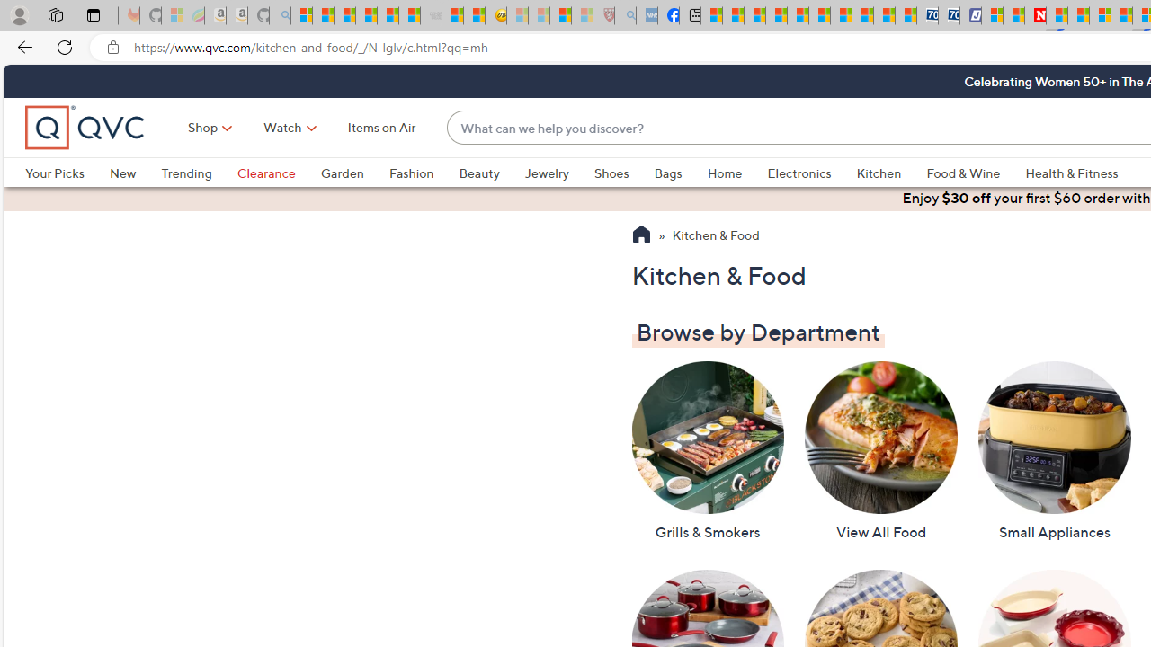 The width and height of the screenshot is (1151, 647). Describe the element at coordinates (1076, 173) in the screenshot. I see `Health & Fitness` at that location.